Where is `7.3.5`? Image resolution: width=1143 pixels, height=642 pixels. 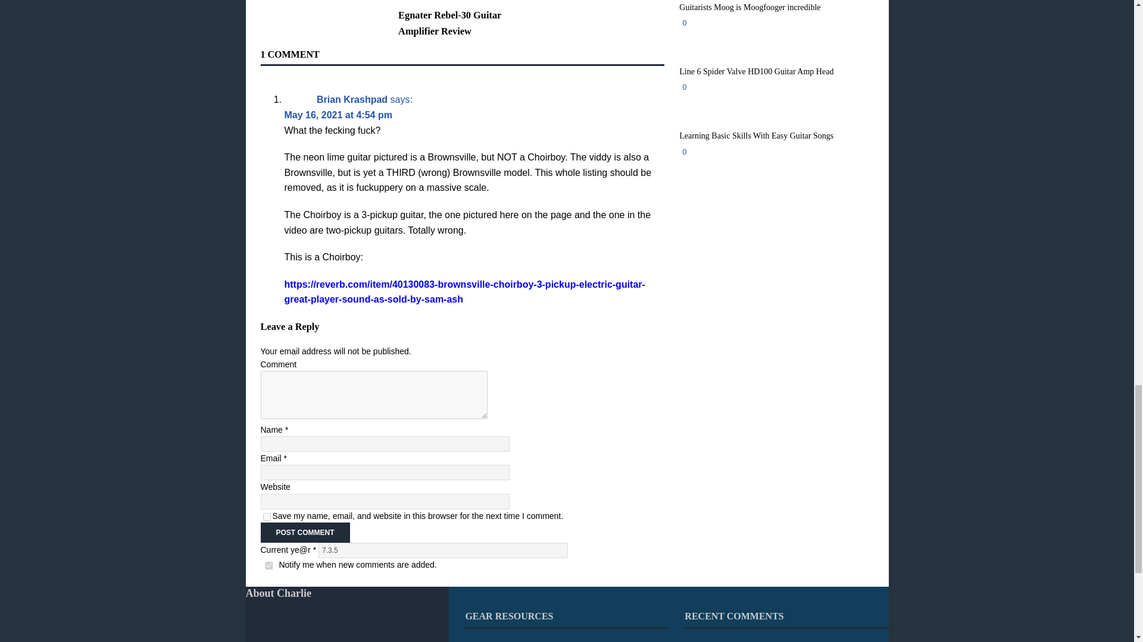 7.3.5 is located at coordinates (443, 550).